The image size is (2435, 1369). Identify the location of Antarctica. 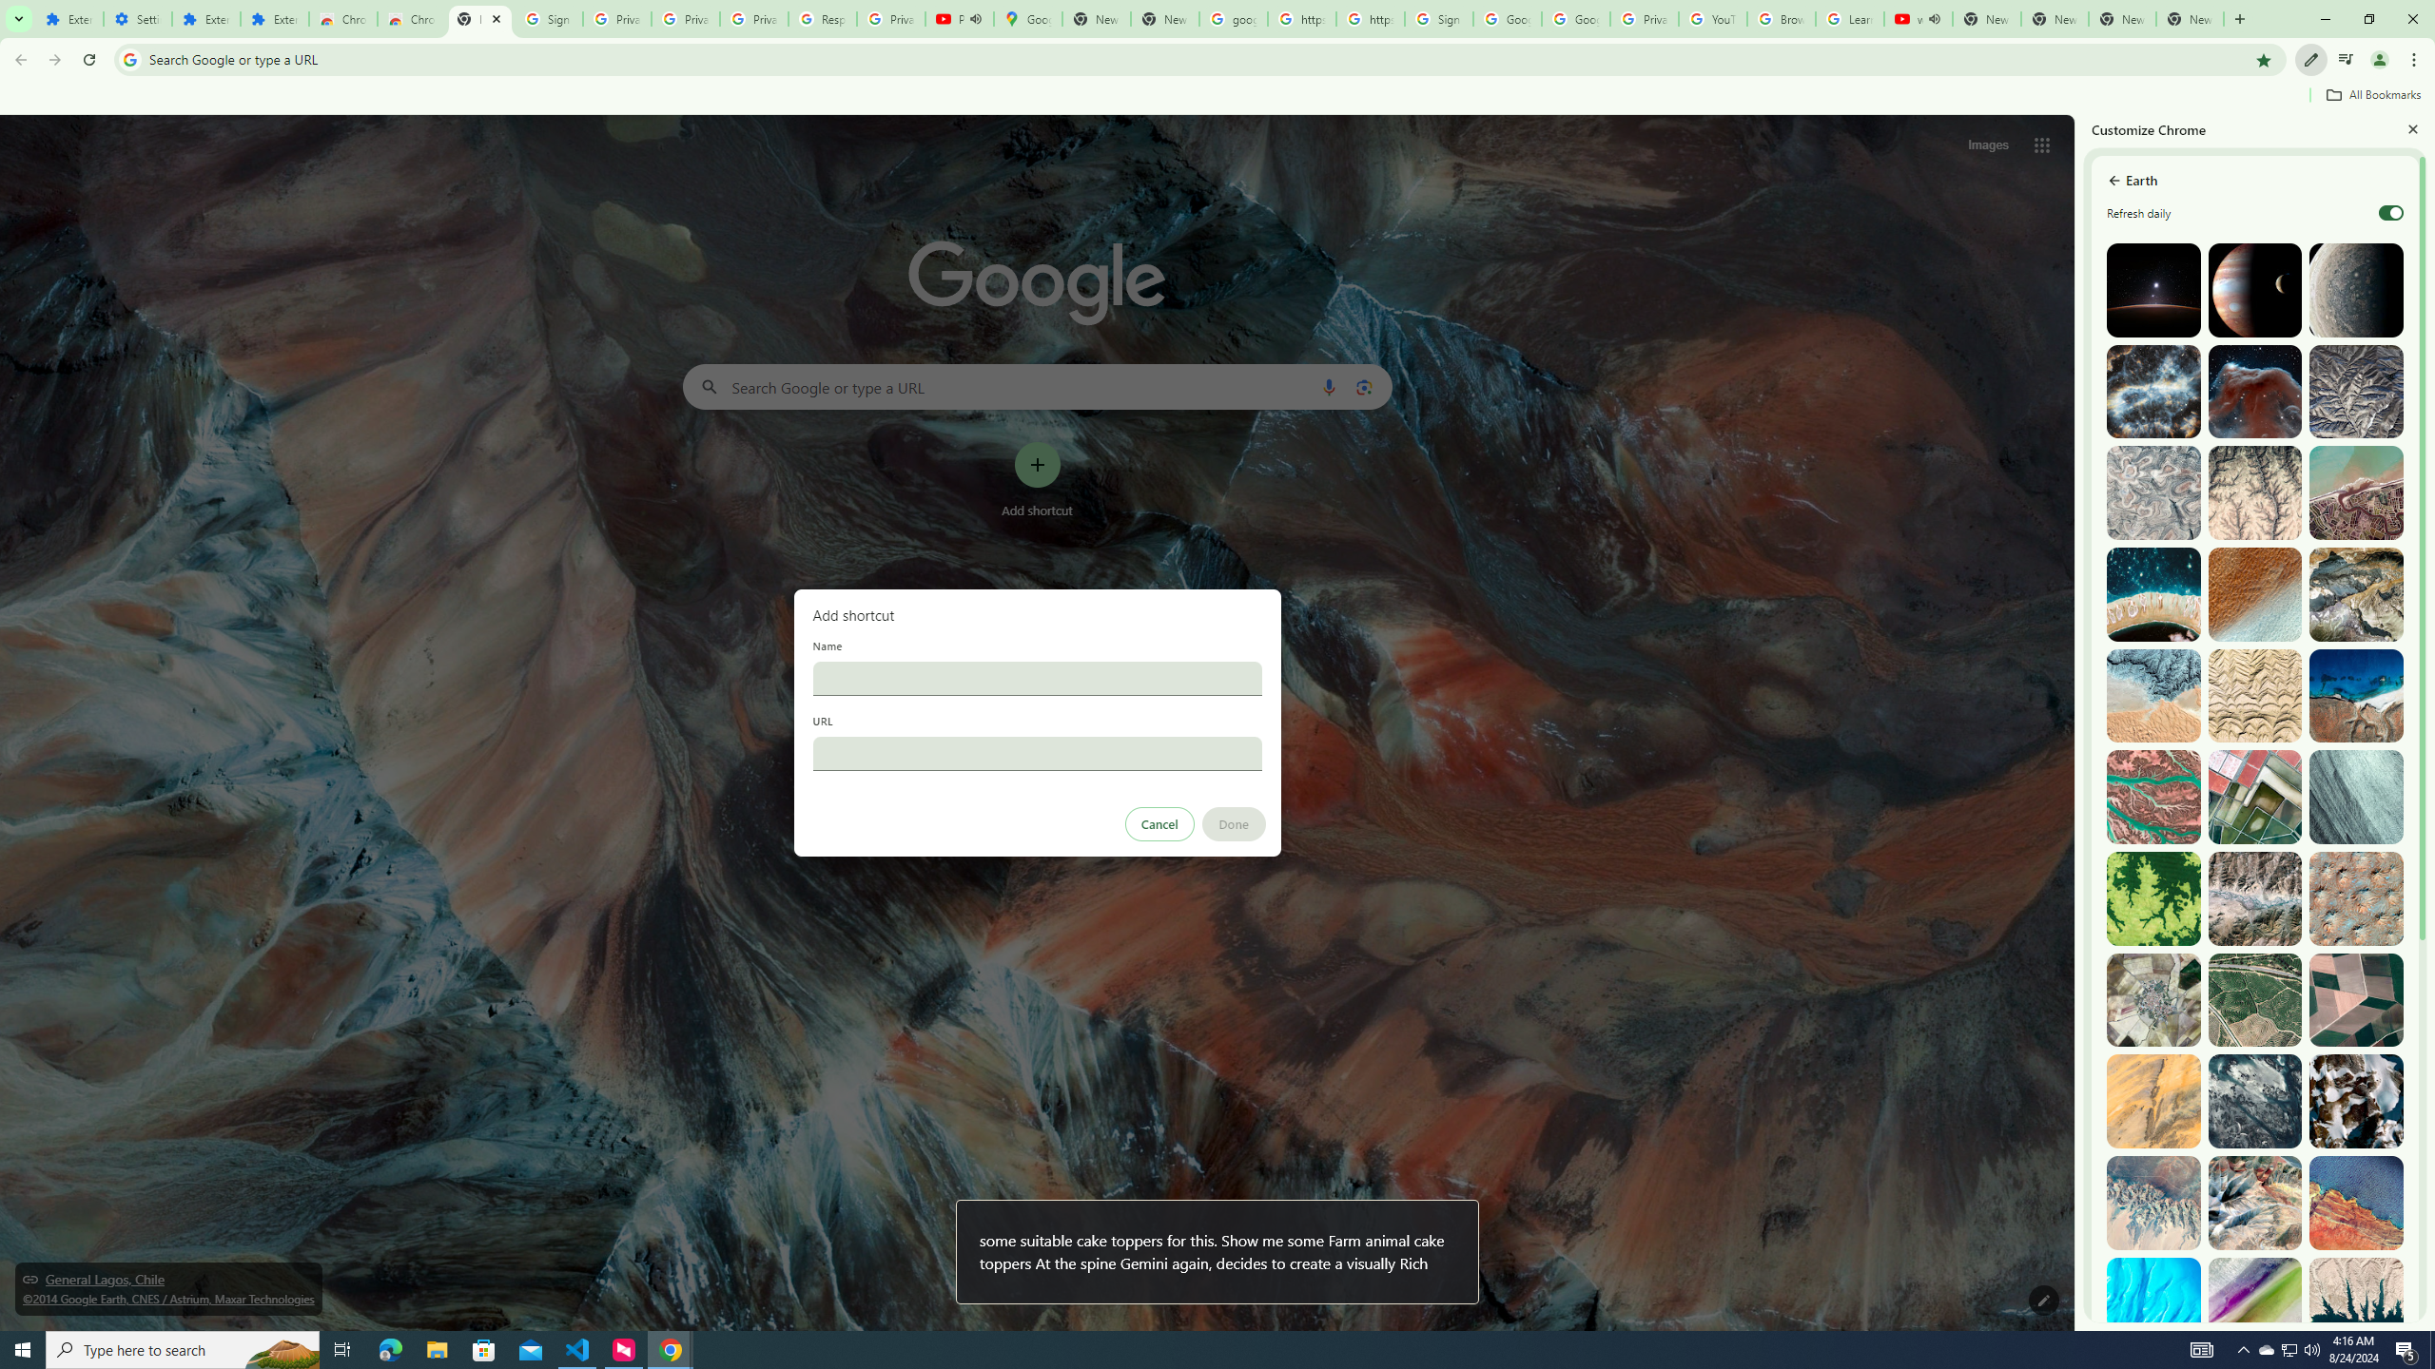
(2355, 1101).